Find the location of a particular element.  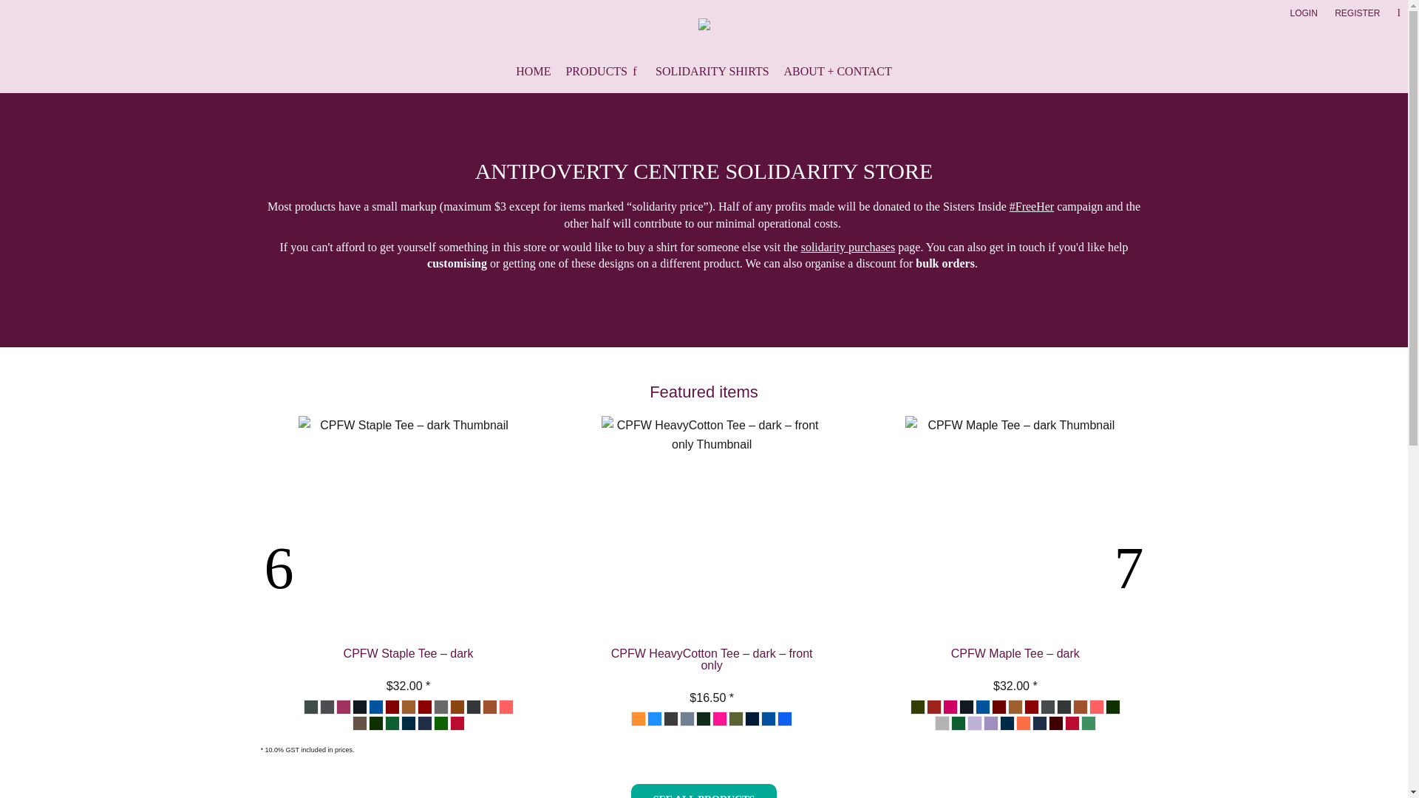

solidarity purchases is located at coordinates (848, 247).